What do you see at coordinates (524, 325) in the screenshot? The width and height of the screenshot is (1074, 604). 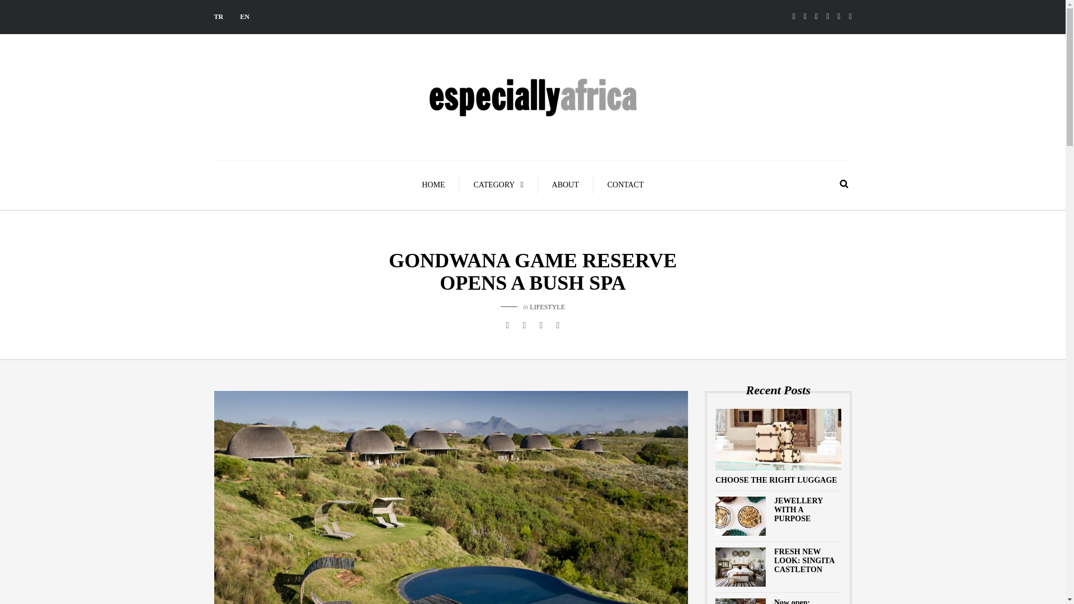 I see `Tweet this` at bounding box center [524, 325].